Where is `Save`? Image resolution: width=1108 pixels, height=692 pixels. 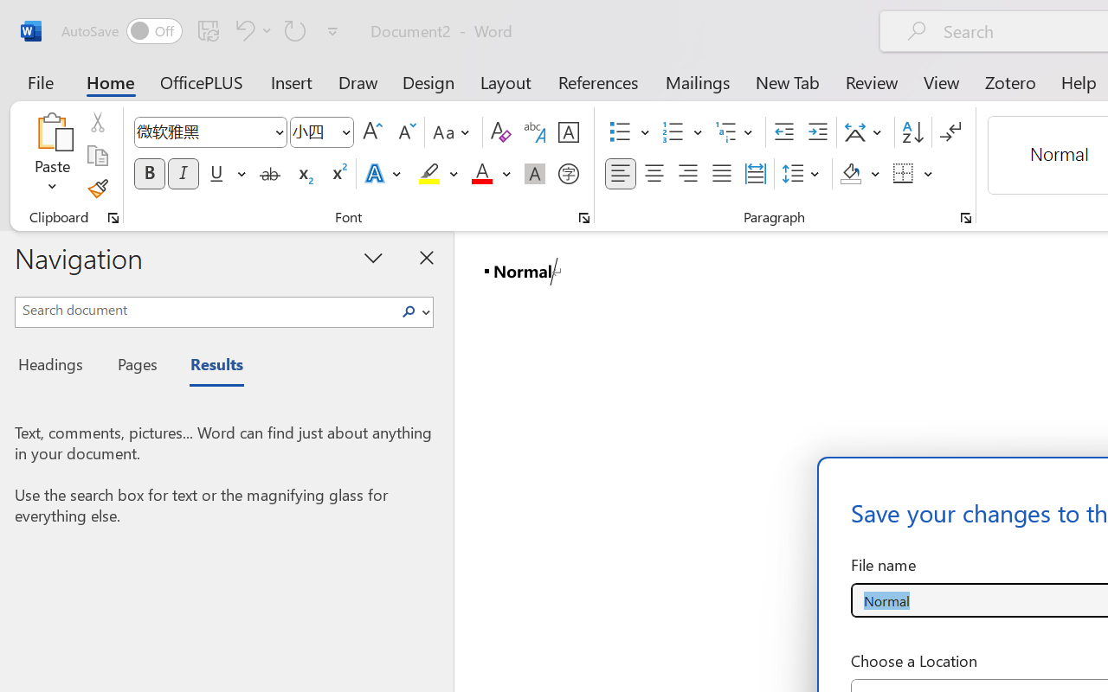
Save is located at coordinates (209, 30).